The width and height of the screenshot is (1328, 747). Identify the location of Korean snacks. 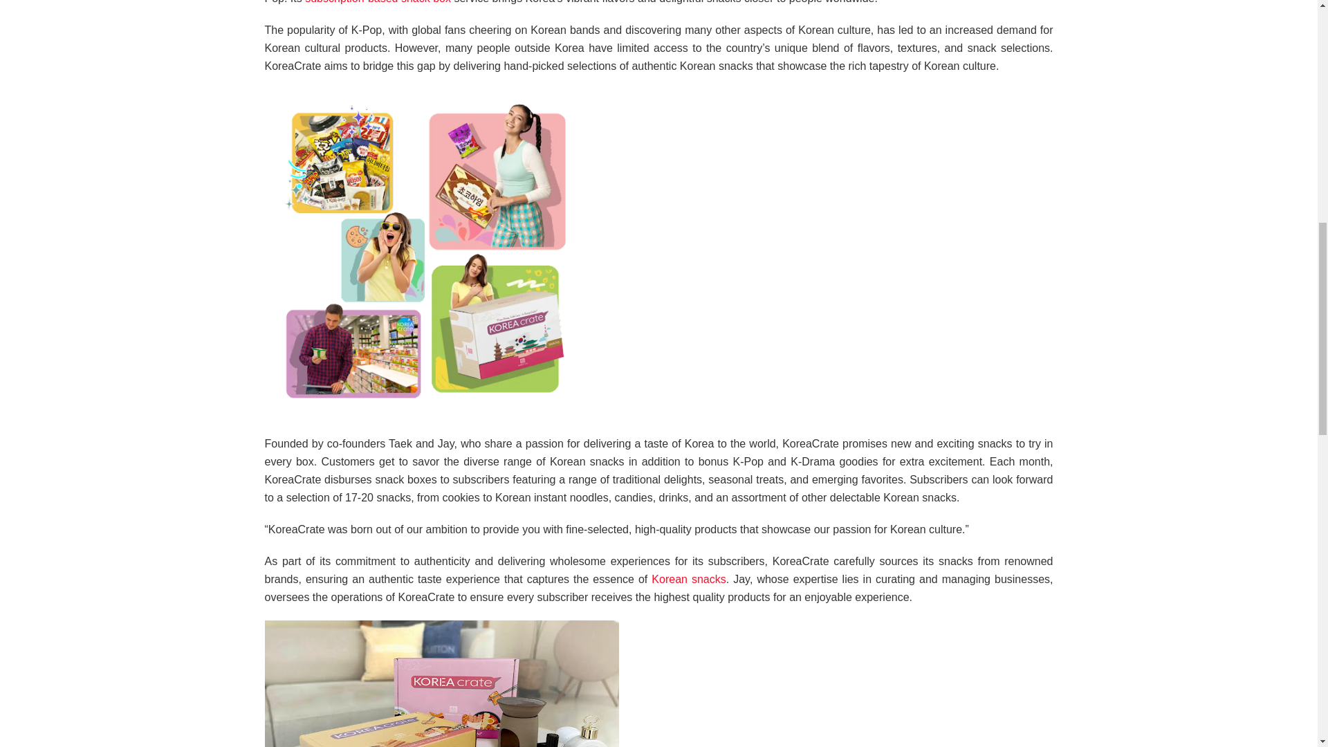
(688, 579).